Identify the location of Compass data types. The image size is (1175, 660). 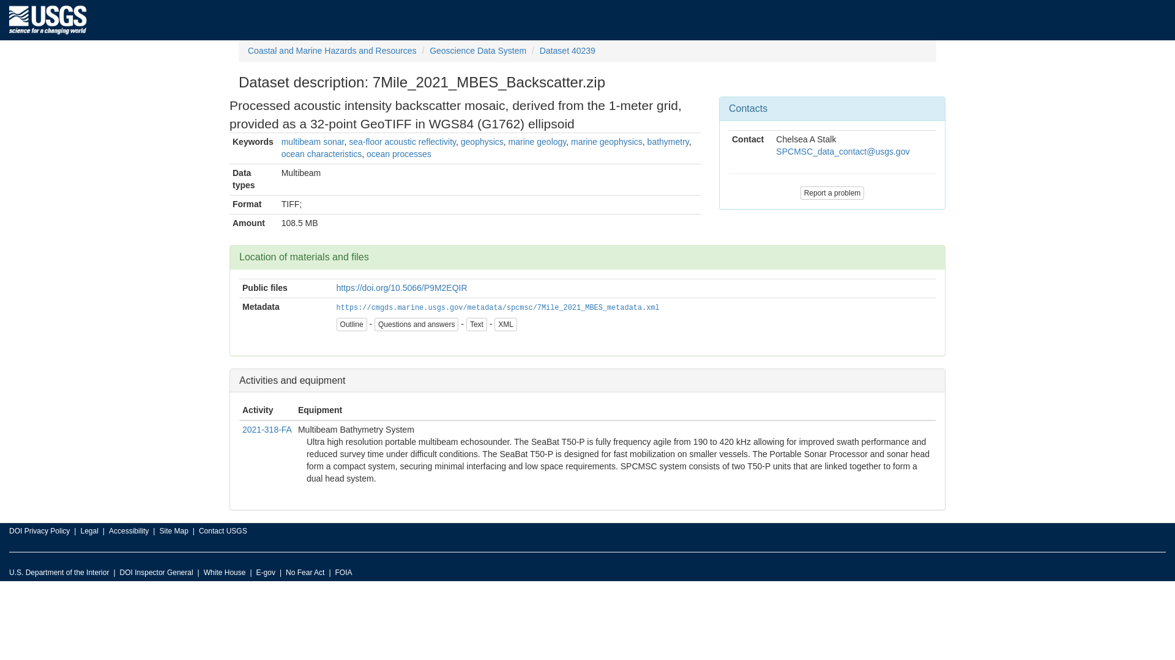
(253, 180).